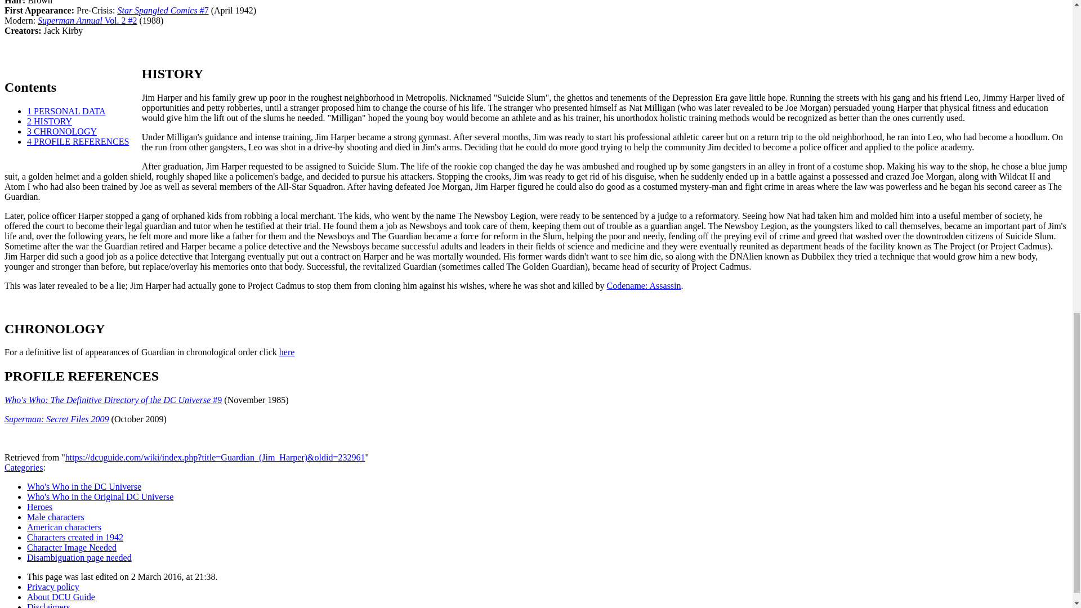 The height and width of the screenshot is (608, 1081). I want to click on Star Spangled Comics 7, so click(162, 10).